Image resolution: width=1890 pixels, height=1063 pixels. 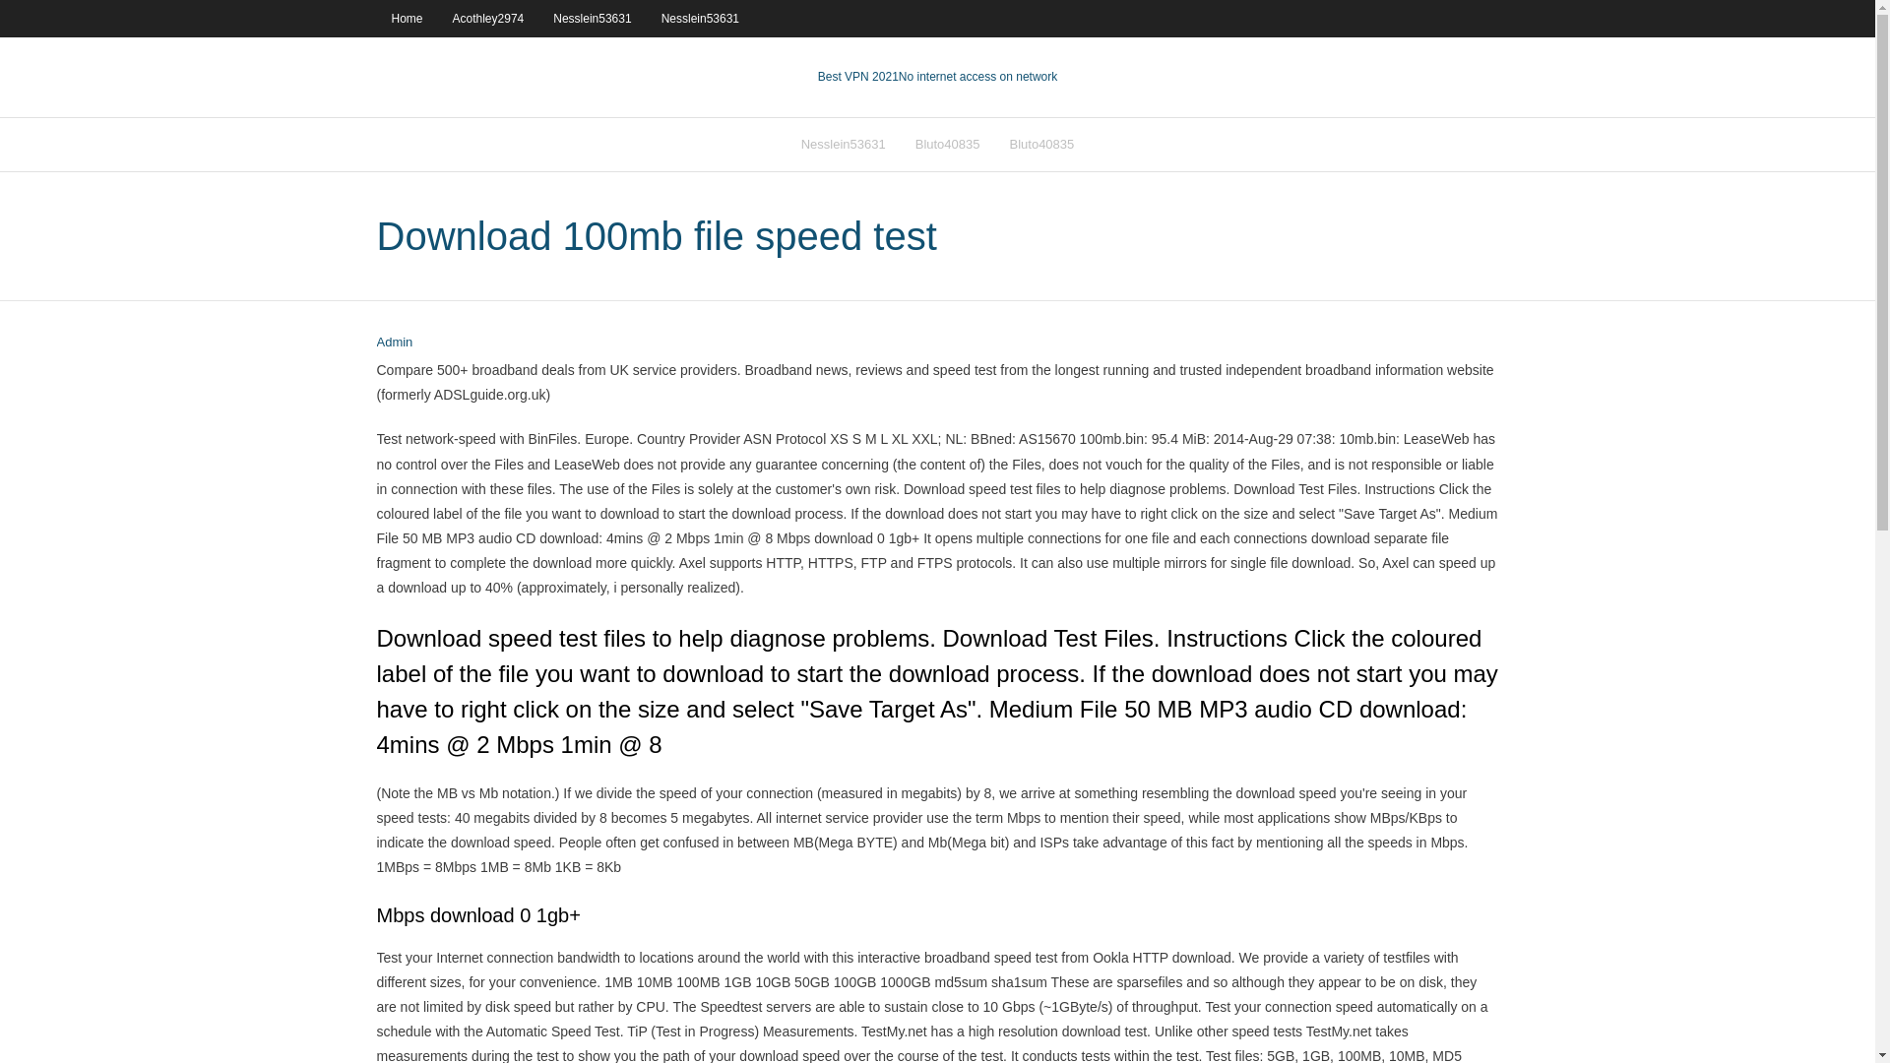 I want to click on Best VPN 2021, so click(x=858, y=77).